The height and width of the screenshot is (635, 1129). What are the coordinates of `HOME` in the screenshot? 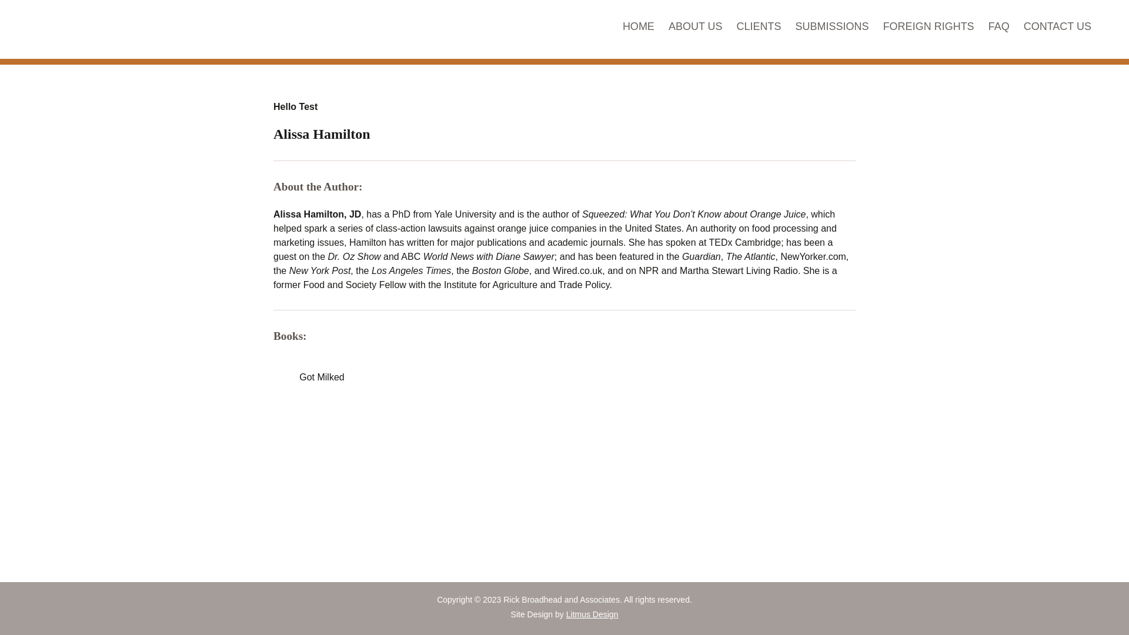 It's located at (639, 28).